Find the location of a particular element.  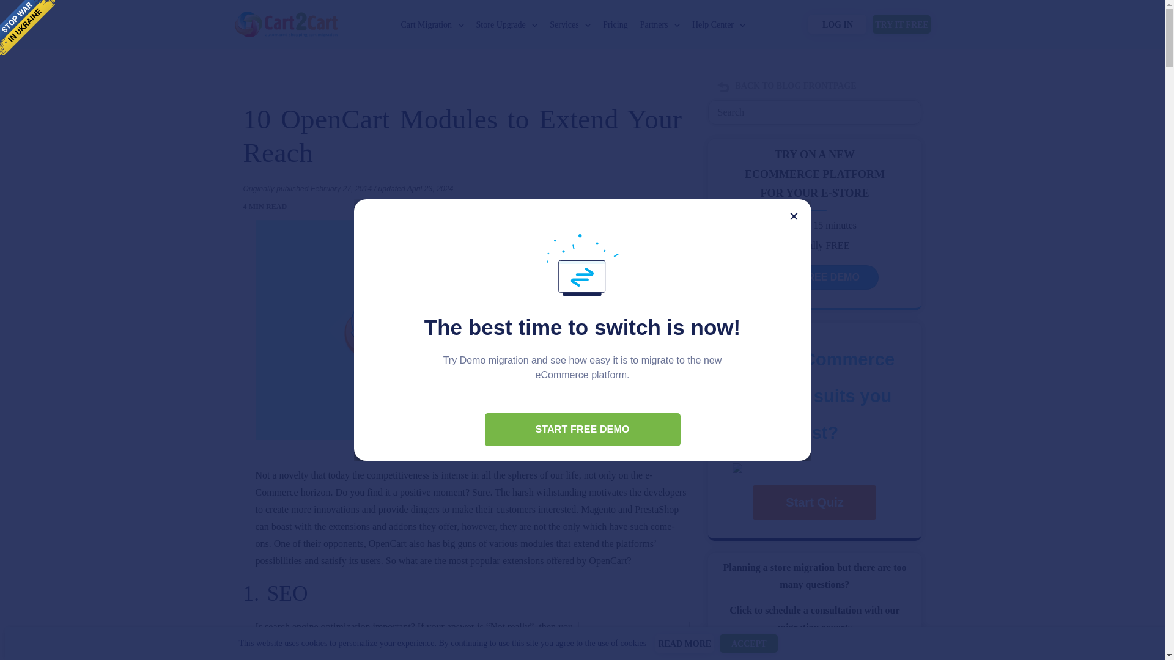

Cart Migration is located at coordinates (427, 24).